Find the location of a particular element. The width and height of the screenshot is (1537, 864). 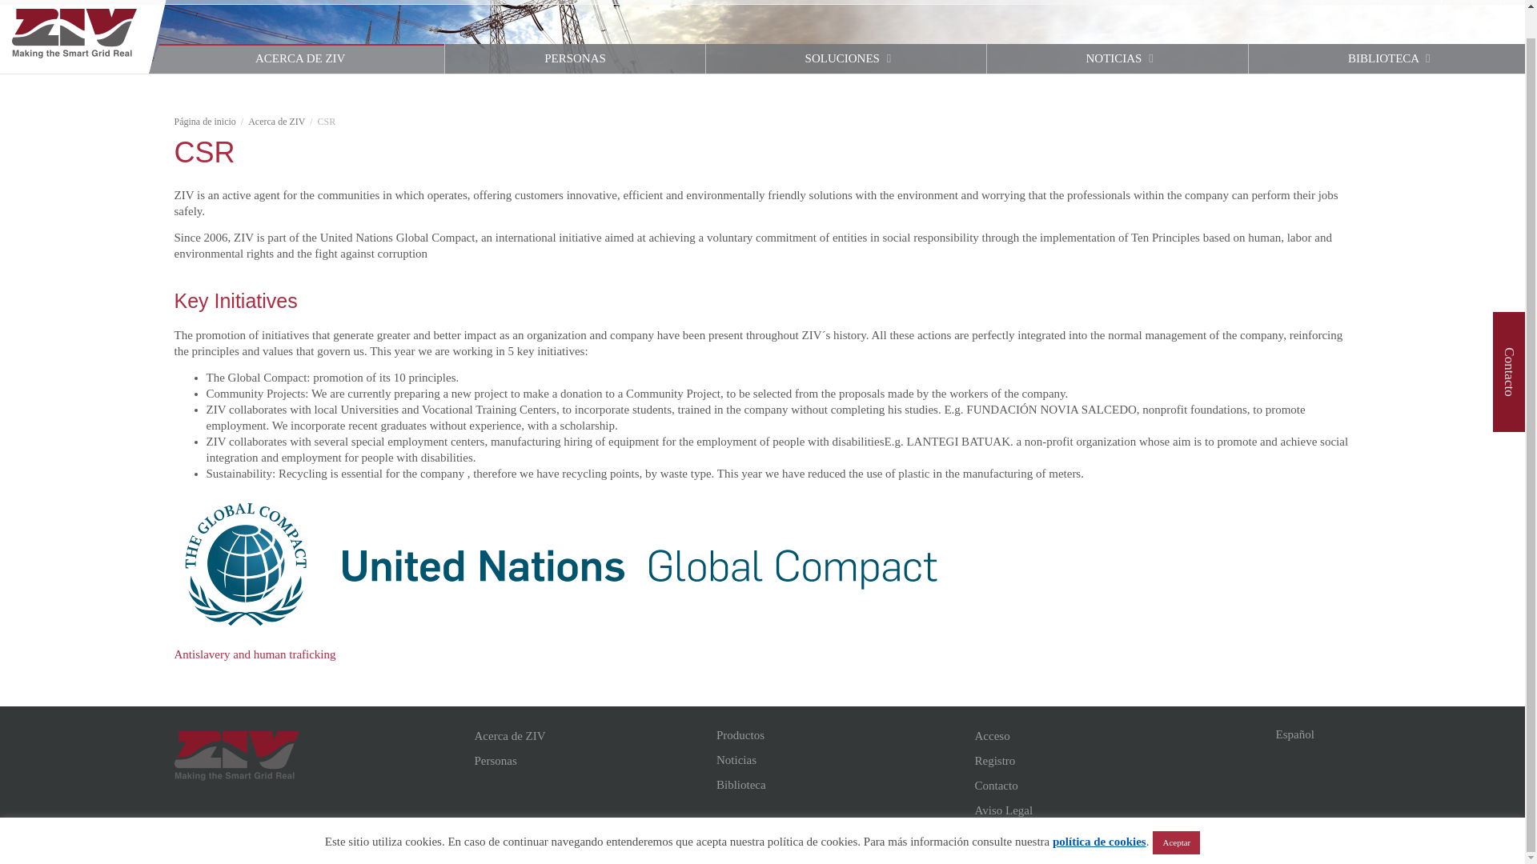

Acceso is located at coordinates (1113, 736).